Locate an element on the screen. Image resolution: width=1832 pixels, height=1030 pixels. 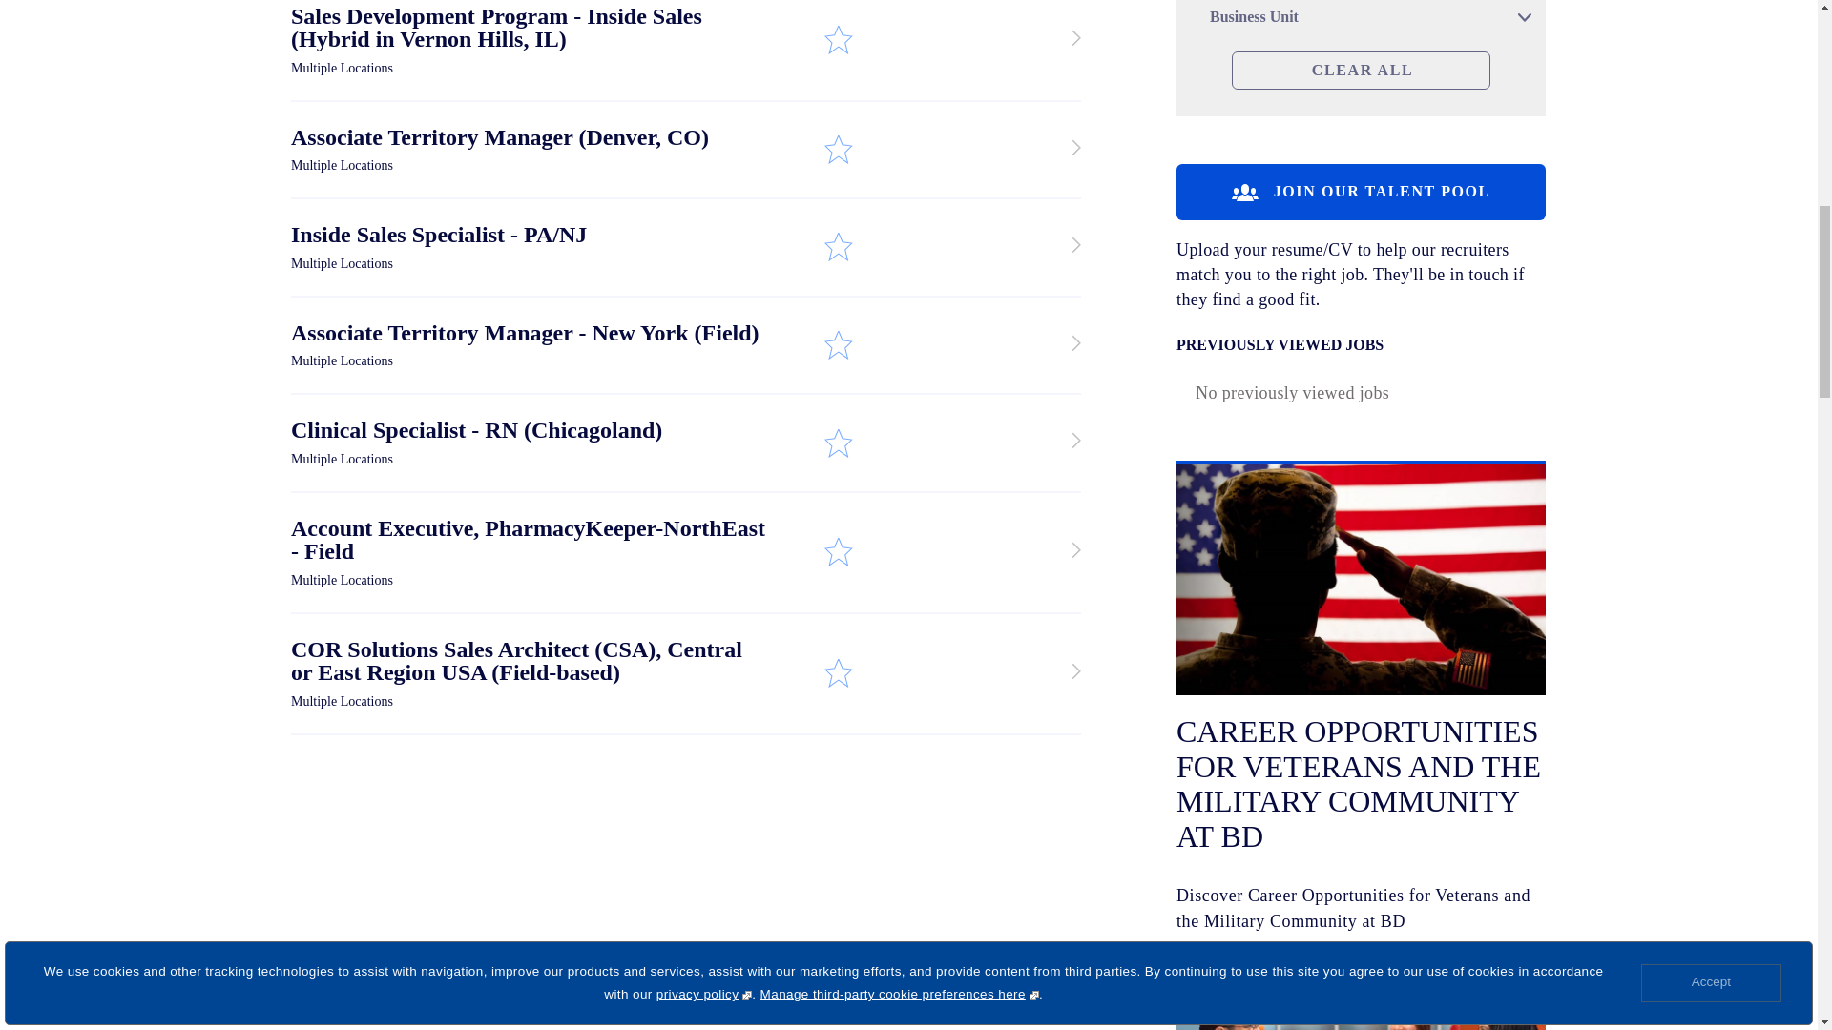
Save job icon is located at coordinates (838, 150).